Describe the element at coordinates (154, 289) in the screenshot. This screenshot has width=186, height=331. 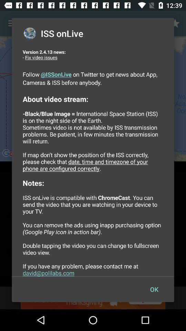
I see `flip until the ok icon` at that location.